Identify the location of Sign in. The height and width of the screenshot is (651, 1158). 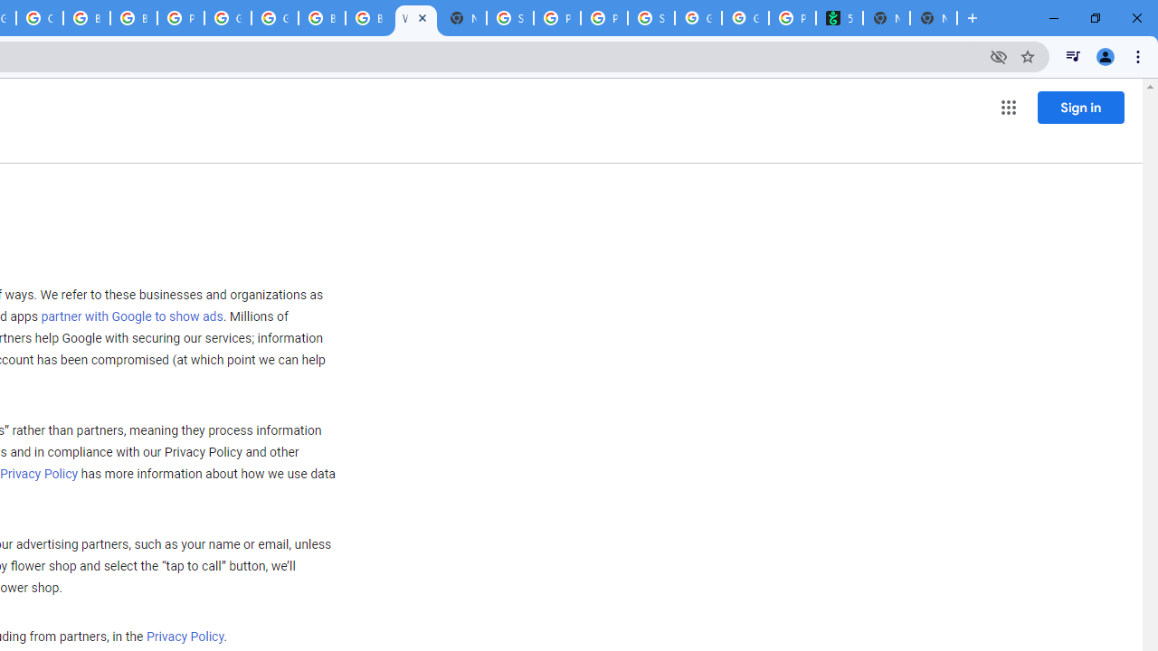
(1080, 107).